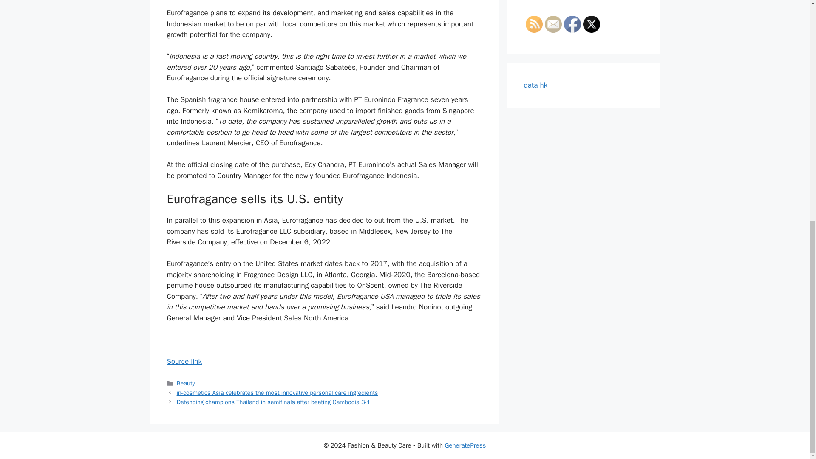  What do you see at coordinates (186, 383) in the screenshot?
I see `Beauty` at bounding box center [186, 383].